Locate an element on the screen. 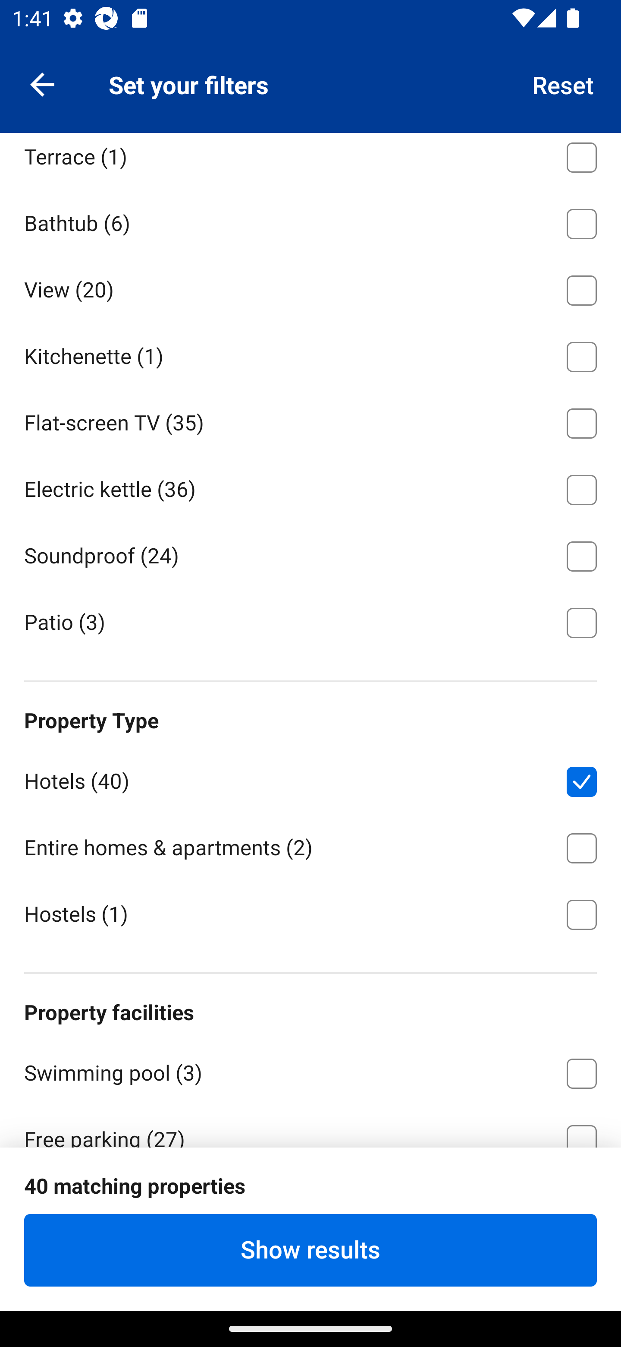 This screenshot has width=621, height=1347. Reset is located at coordinates (563, 84).